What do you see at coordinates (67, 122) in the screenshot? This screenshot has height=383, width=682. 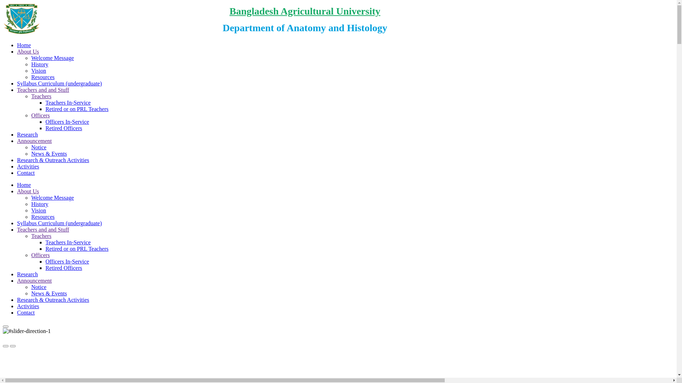 I see `Officers In-Service` at bounding box center [67, 122].